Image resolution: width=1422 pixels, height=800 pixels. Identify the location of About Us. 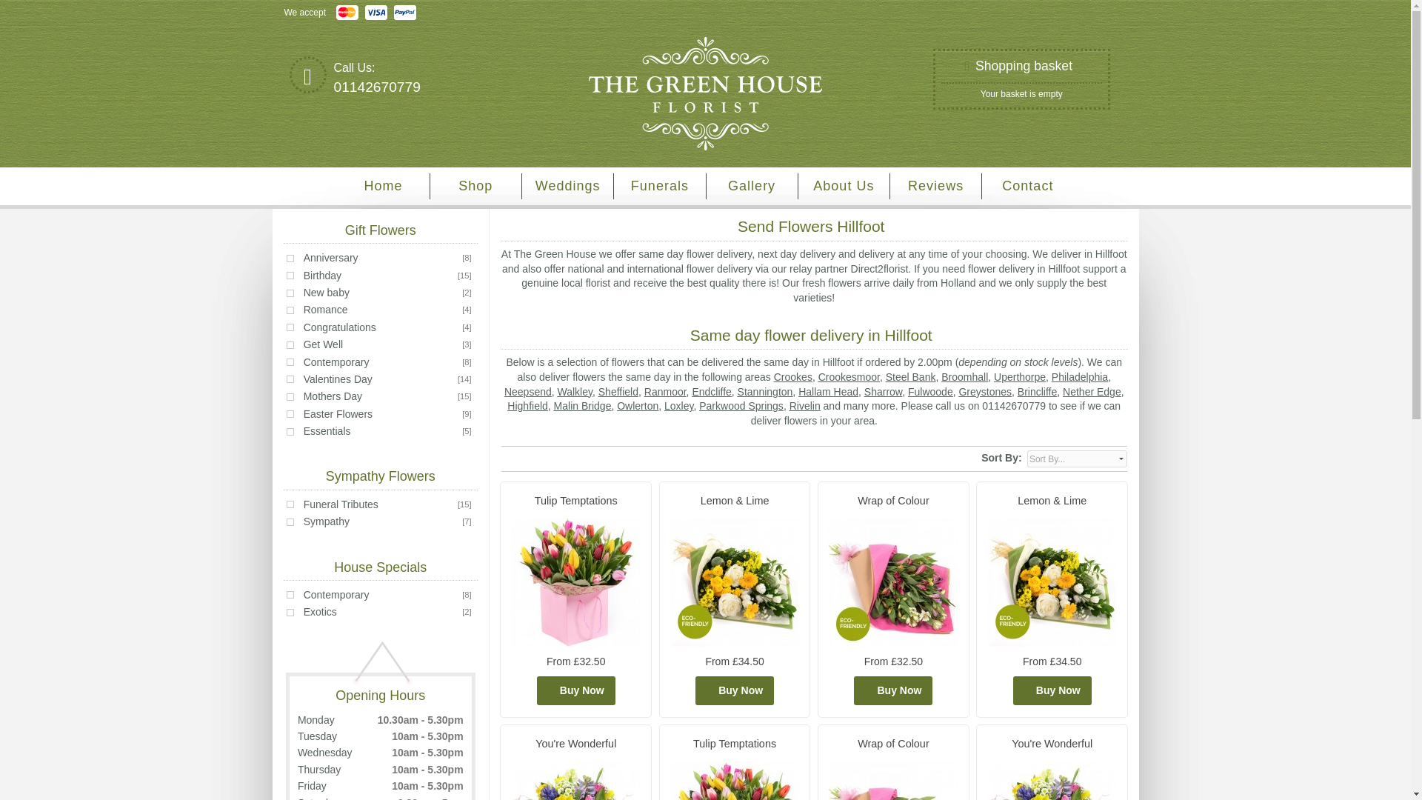
(844, 186).